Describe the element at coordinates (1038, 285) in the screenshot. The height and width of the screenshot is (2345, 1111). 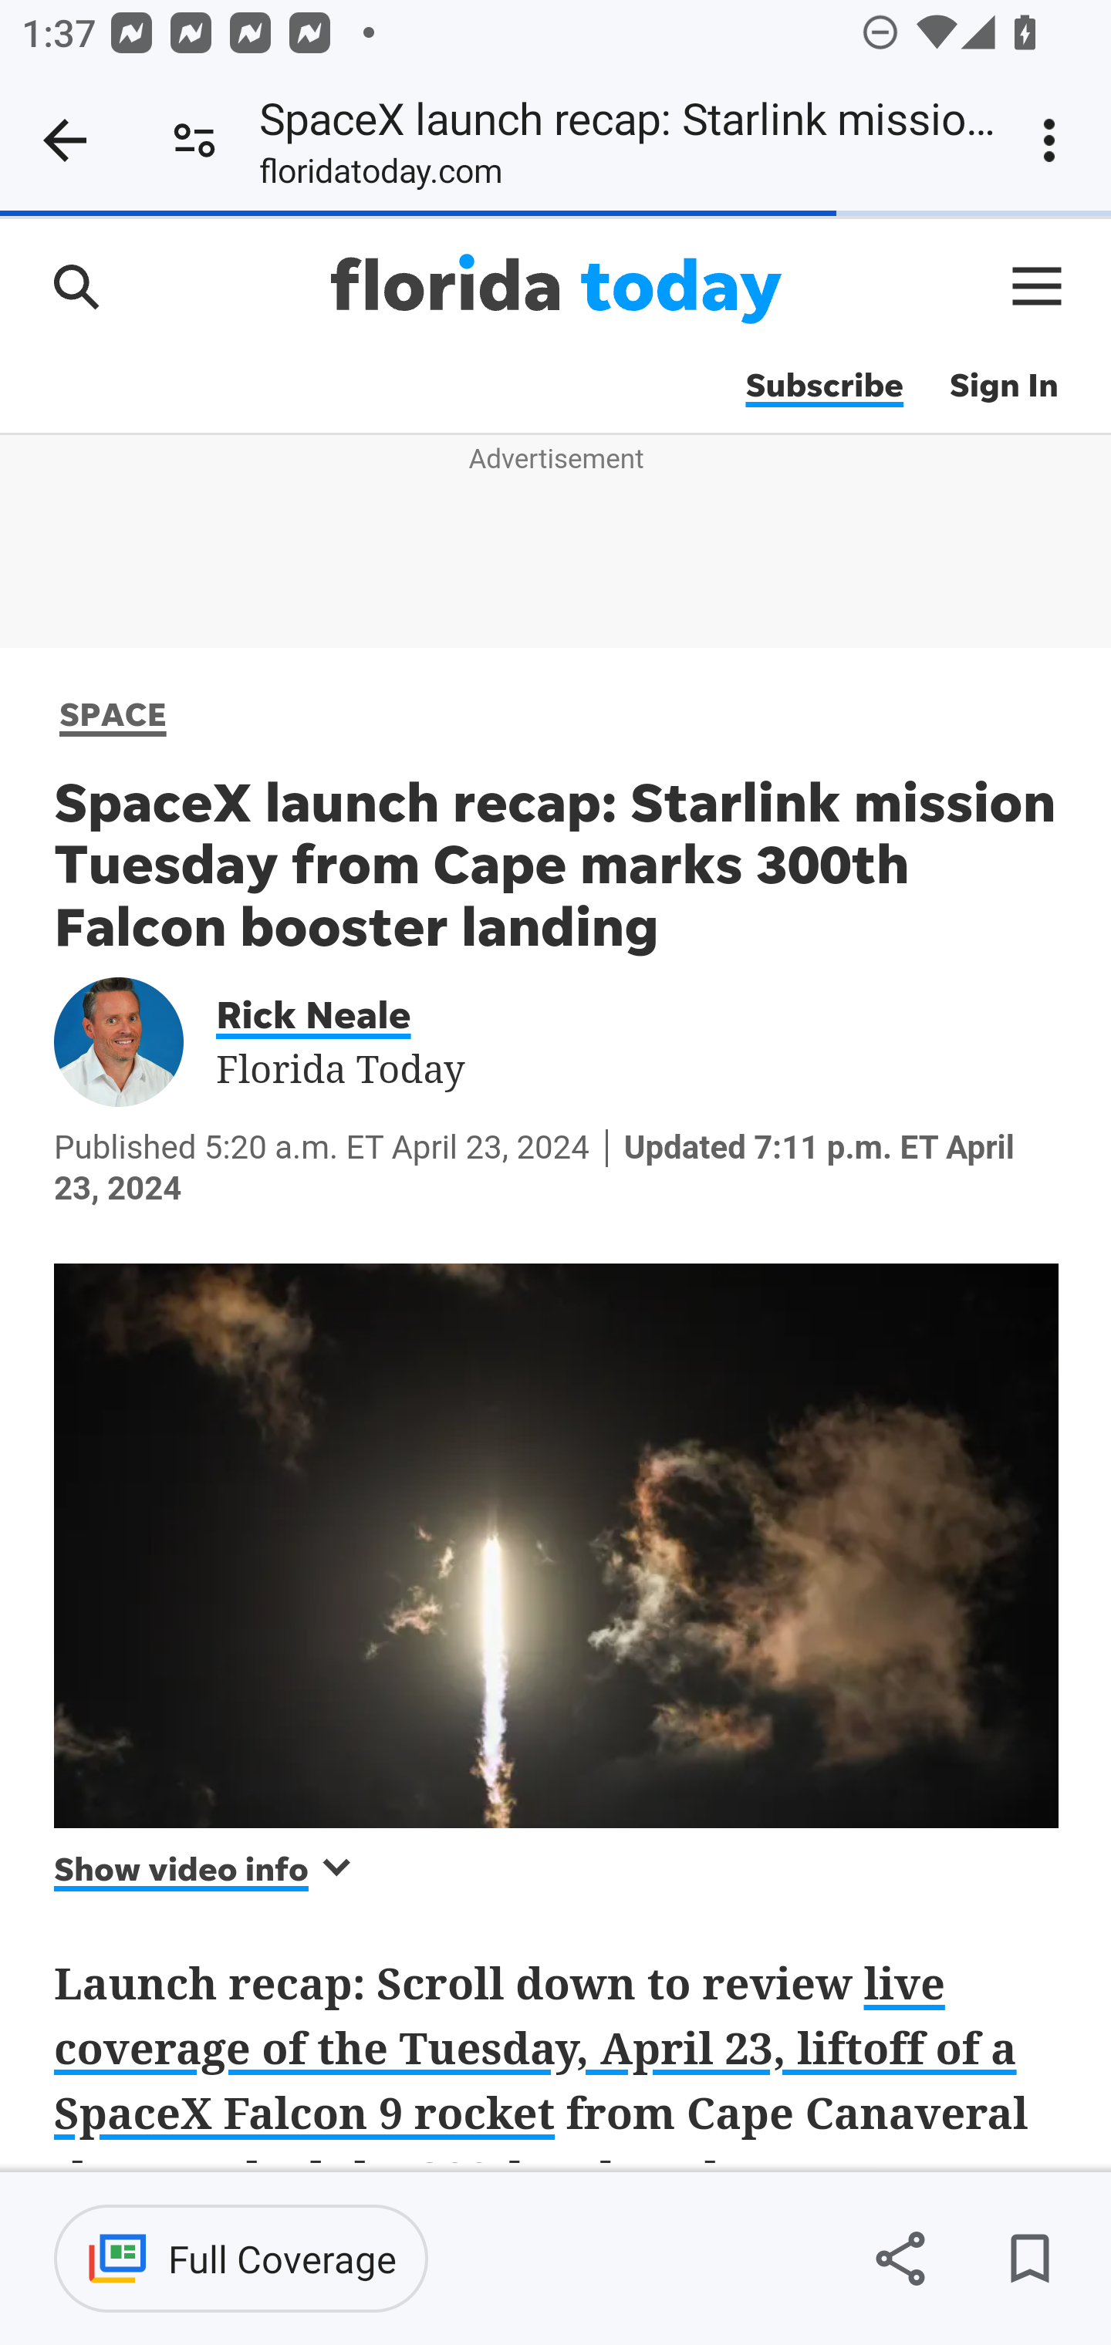
I see `Global Navigation` at that location.